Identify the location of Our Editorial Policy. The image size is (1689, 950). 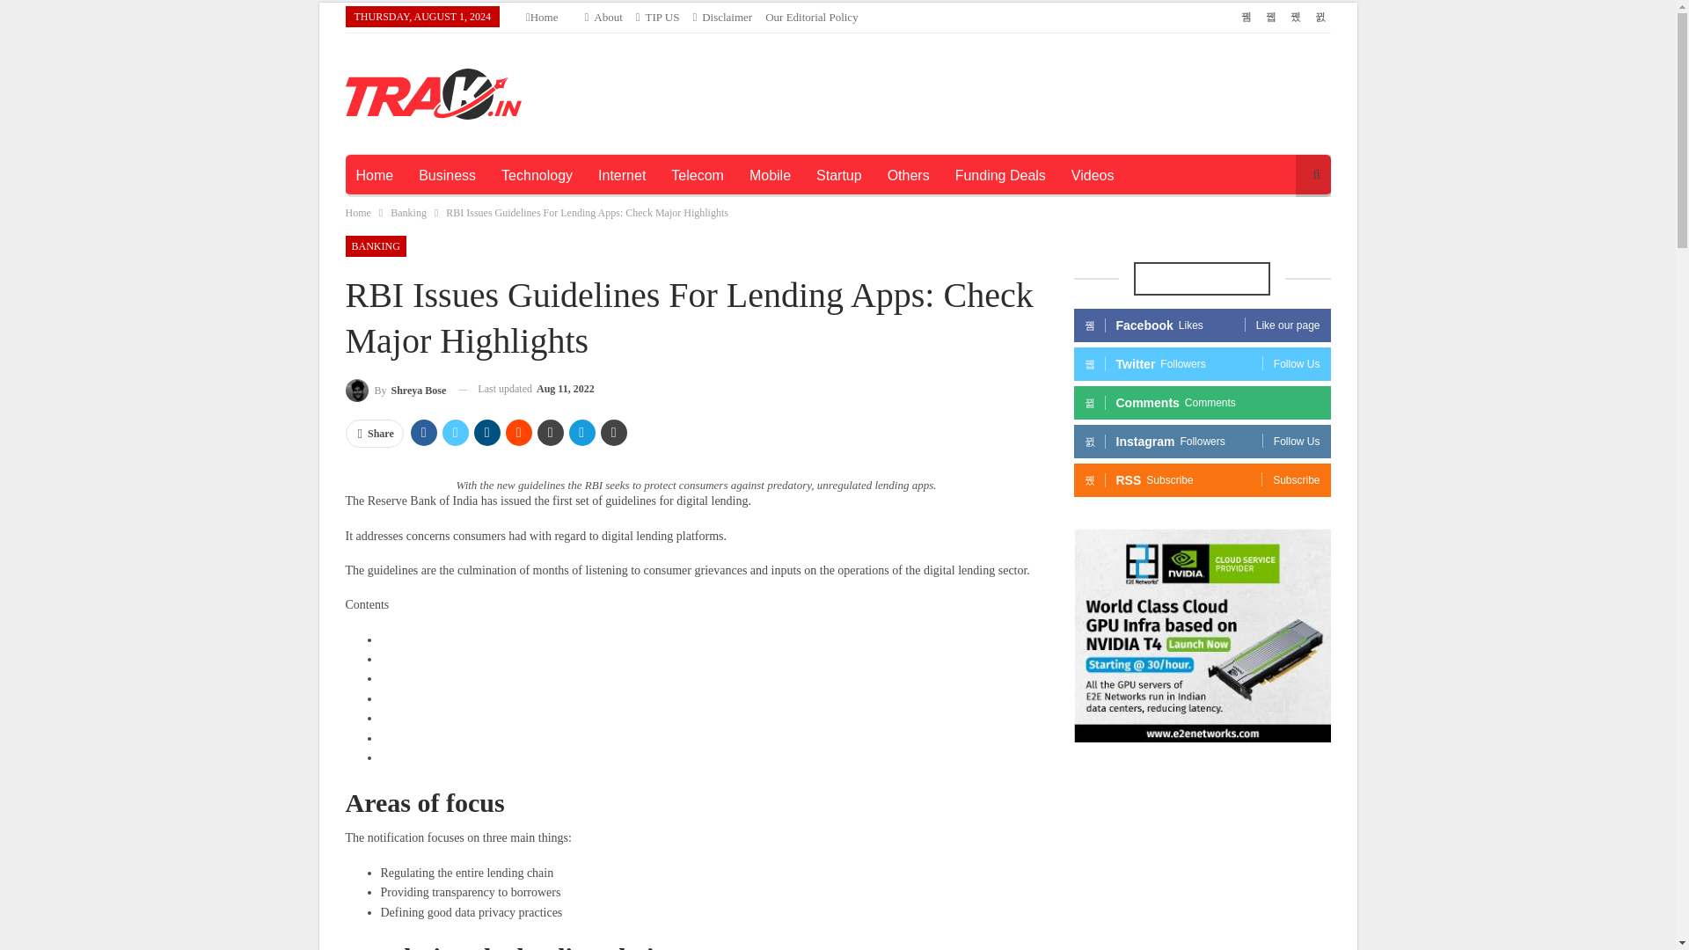
(811, 17).